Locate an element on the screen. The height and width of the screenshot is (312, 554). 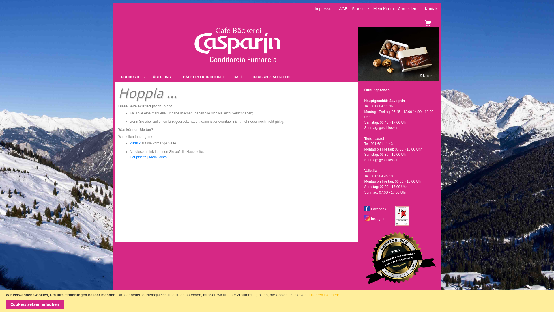
Mein Warenkorb is located at coordinates (428, 23).